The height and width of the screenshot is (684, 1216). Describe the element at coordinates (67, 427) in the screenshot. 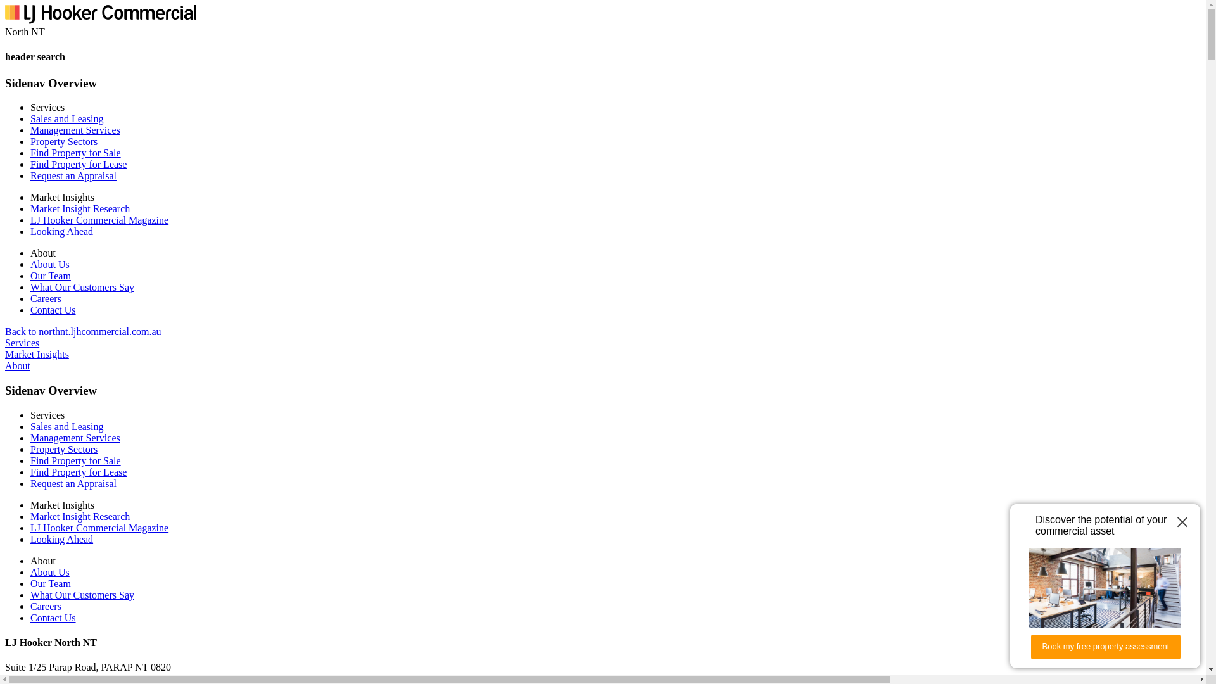

I see `Sales and Leasing` at that location.